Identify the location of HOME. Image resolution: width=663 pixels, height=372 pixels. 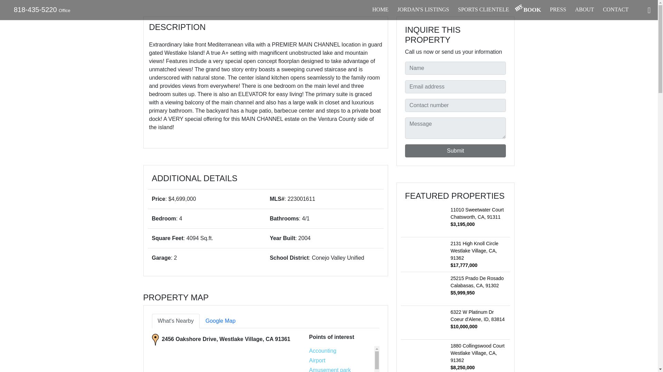
(380, 10).